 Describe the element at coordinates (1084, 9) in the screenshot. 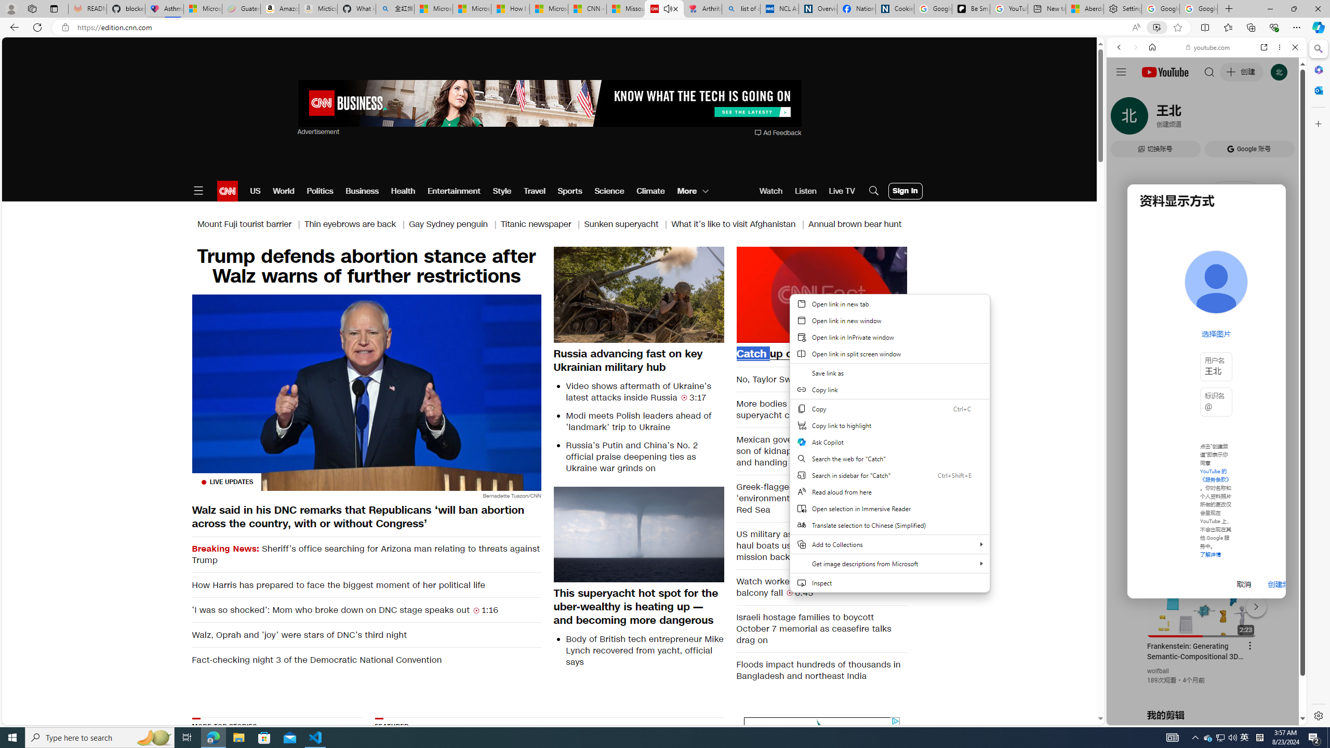

I see `Aberdeen, Hong Kong SAR hourly forecast | Microsoft Weather` at that location.